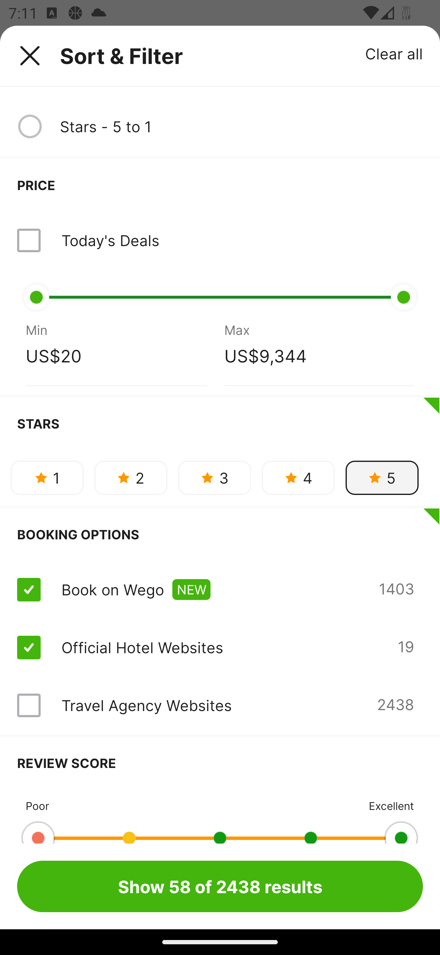  Describe the element at coordinates (146, 705) in the screenshot. I see `Travel Agency Websites` at that location.